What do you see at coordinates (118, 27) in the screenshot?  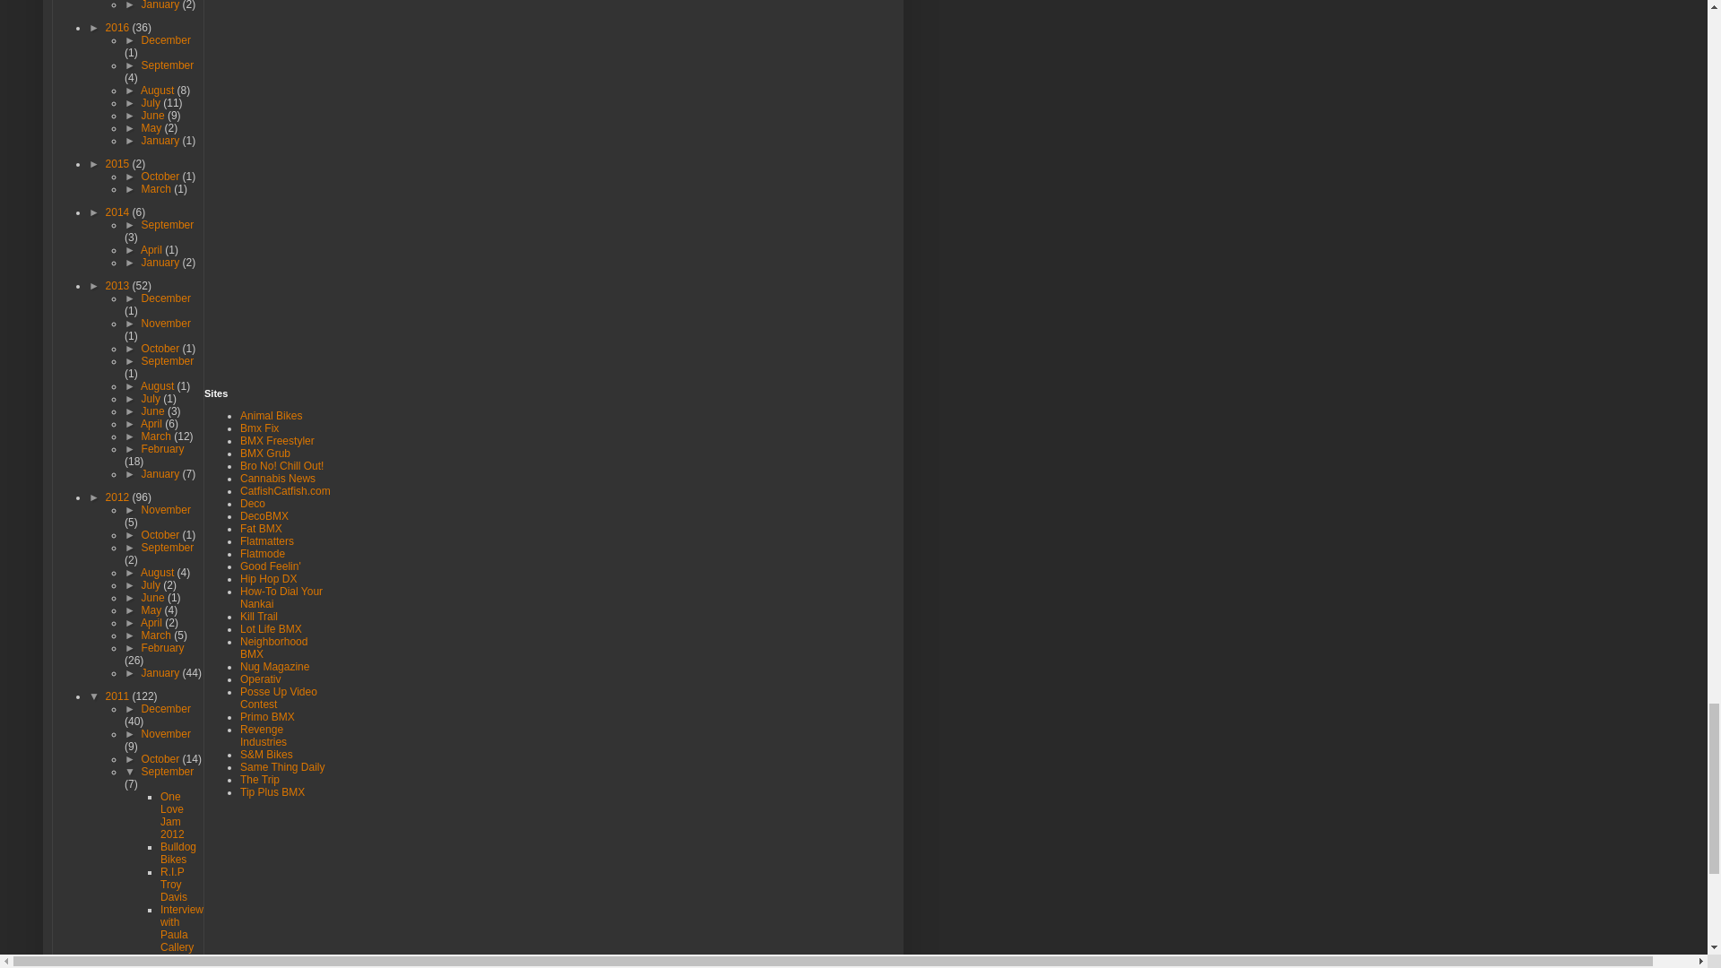 I see `2016` at bounding box center [118, 27].